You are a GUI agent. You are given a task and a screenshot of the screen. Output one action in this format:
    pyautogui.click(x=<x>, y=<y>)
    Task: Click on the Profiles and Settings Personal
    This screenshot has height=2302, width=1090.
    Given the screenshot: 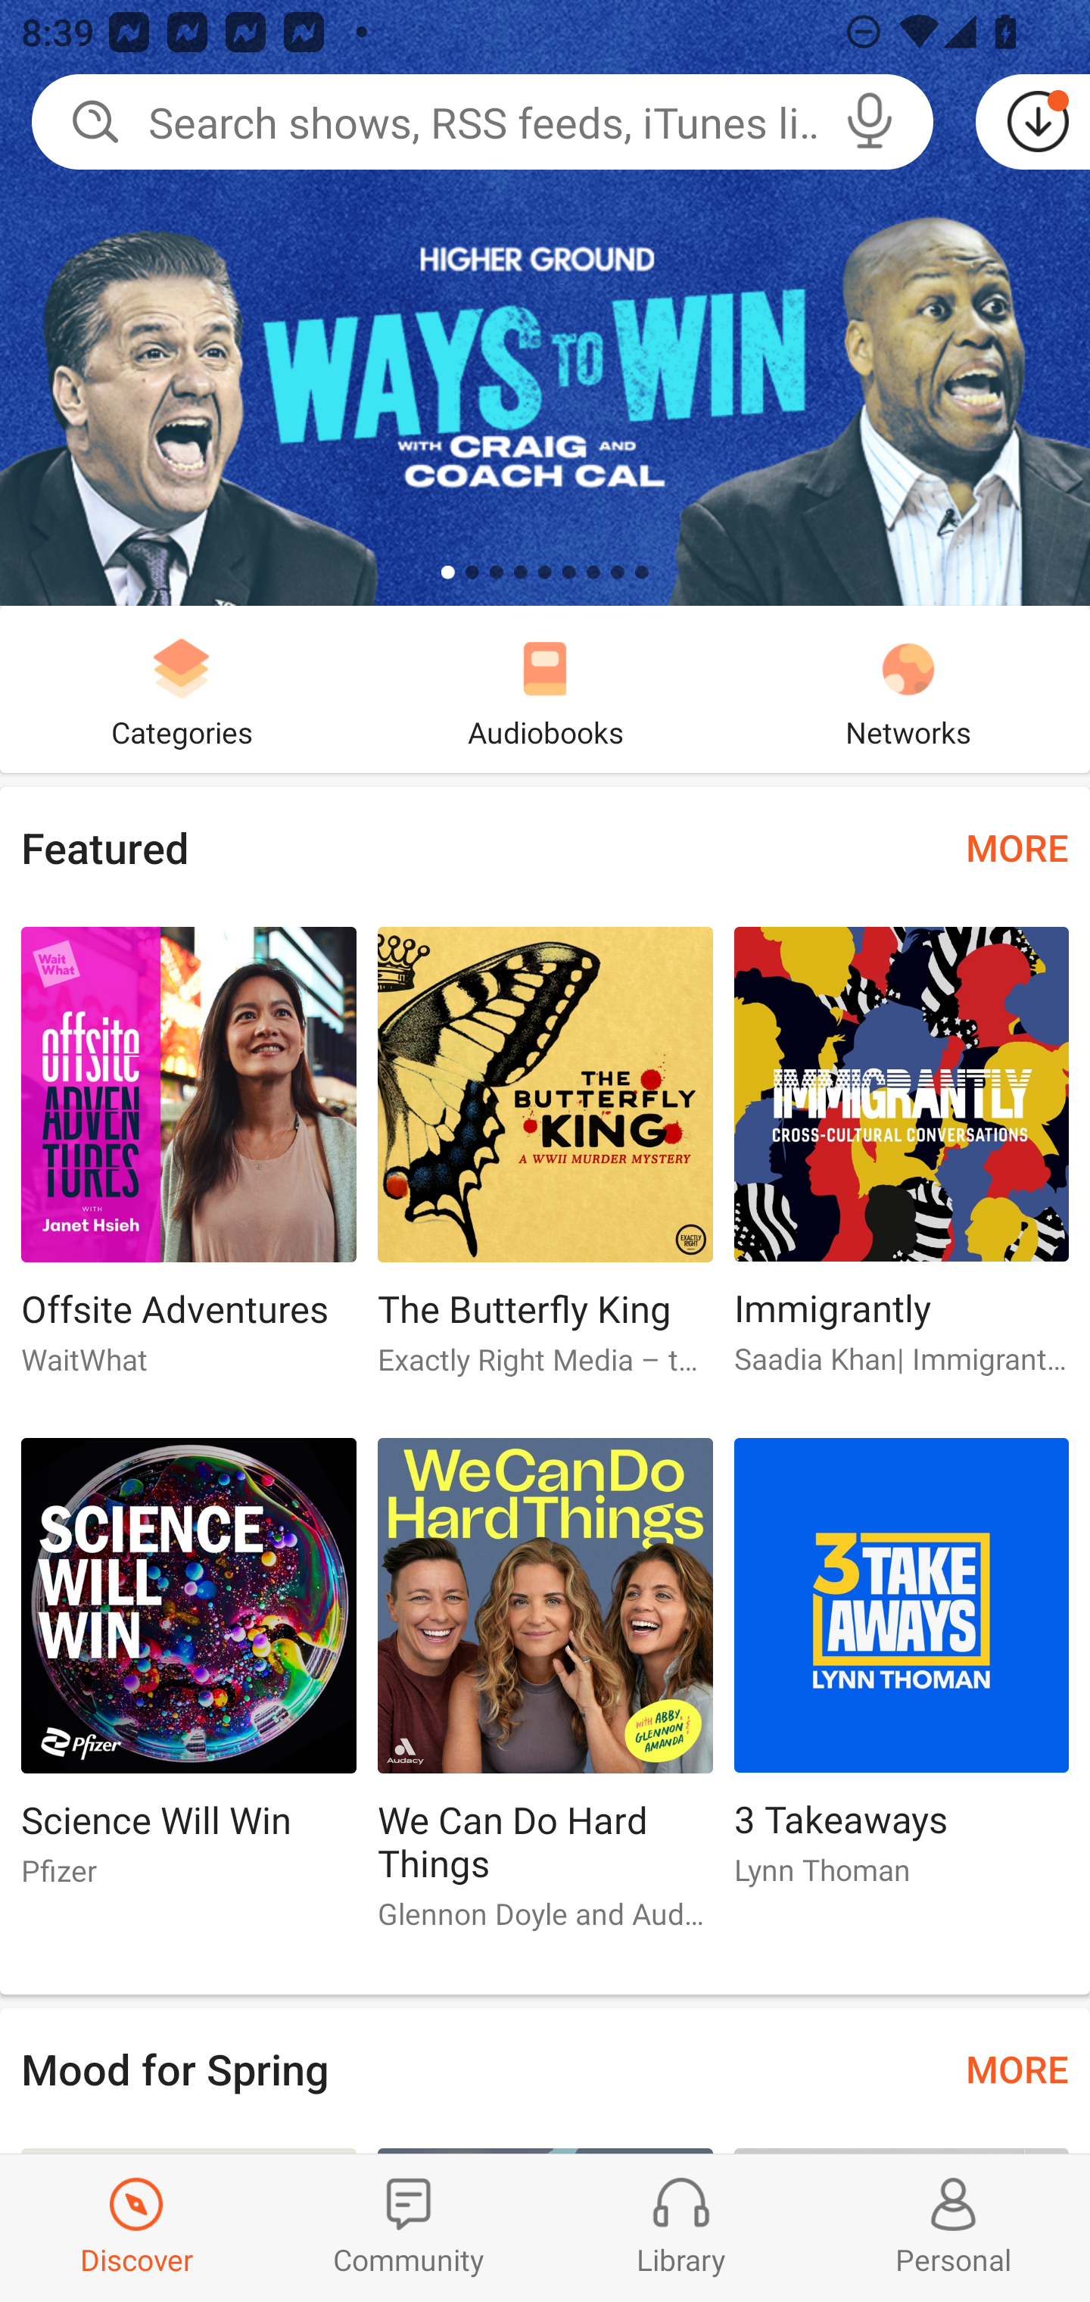 What is the action you would take?
    pyautogui.click(x=954, y=2228)
    